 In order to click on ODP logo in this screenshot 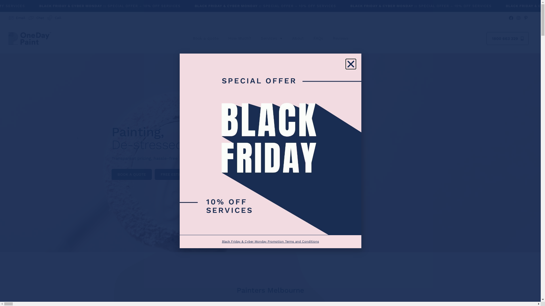, I will do `click(30, 39)`.